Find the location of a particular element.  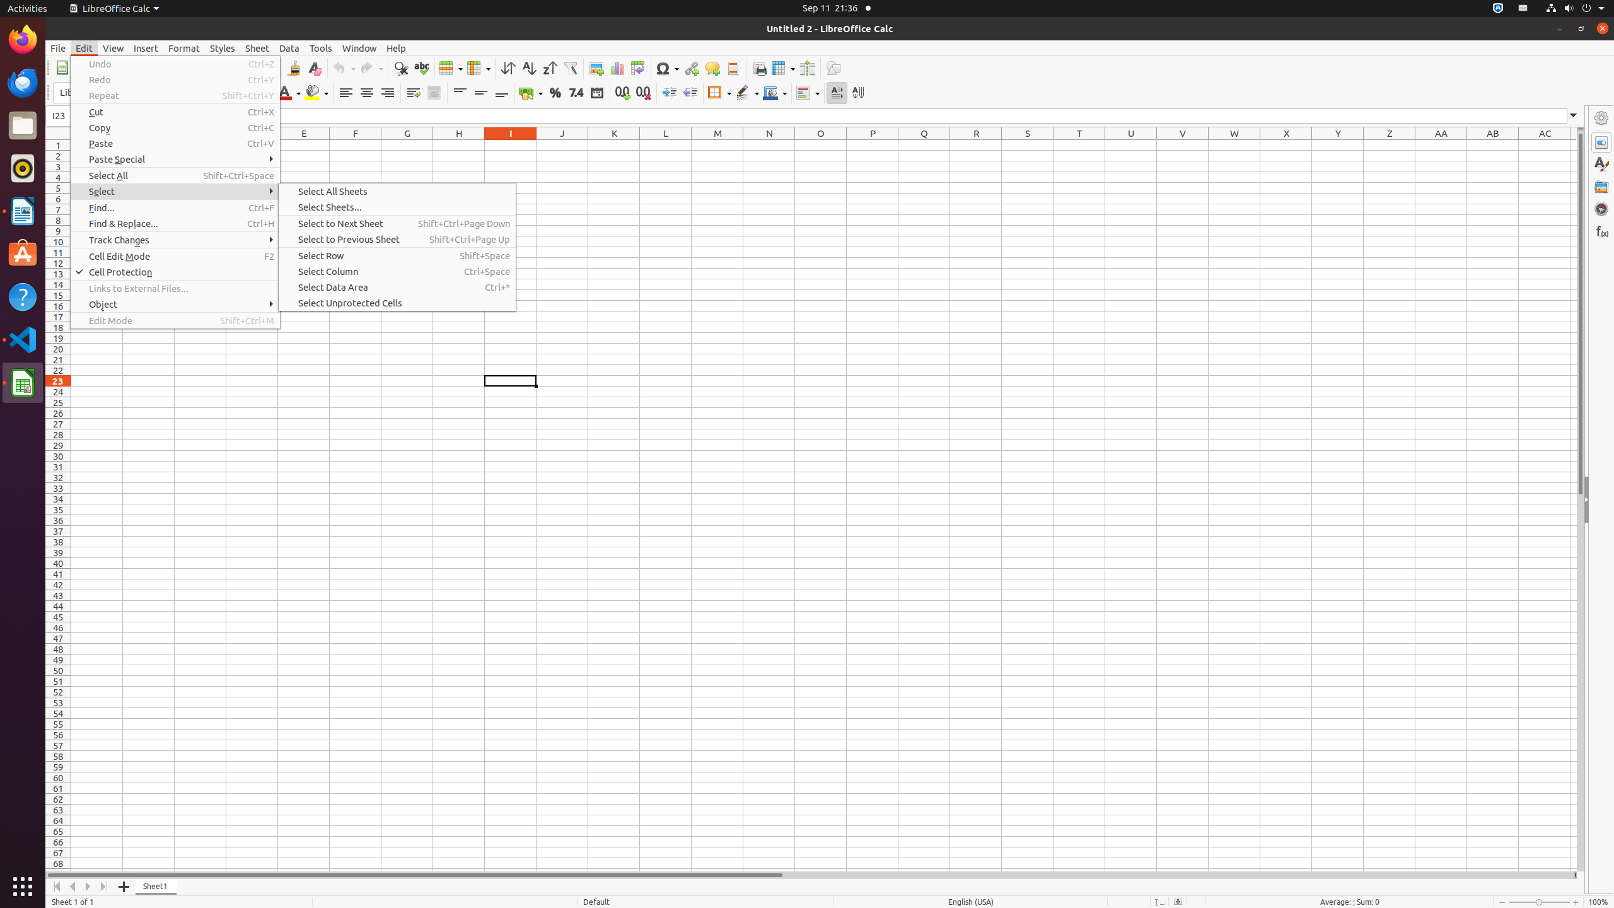

M1 is located at coordinates (717, 145).